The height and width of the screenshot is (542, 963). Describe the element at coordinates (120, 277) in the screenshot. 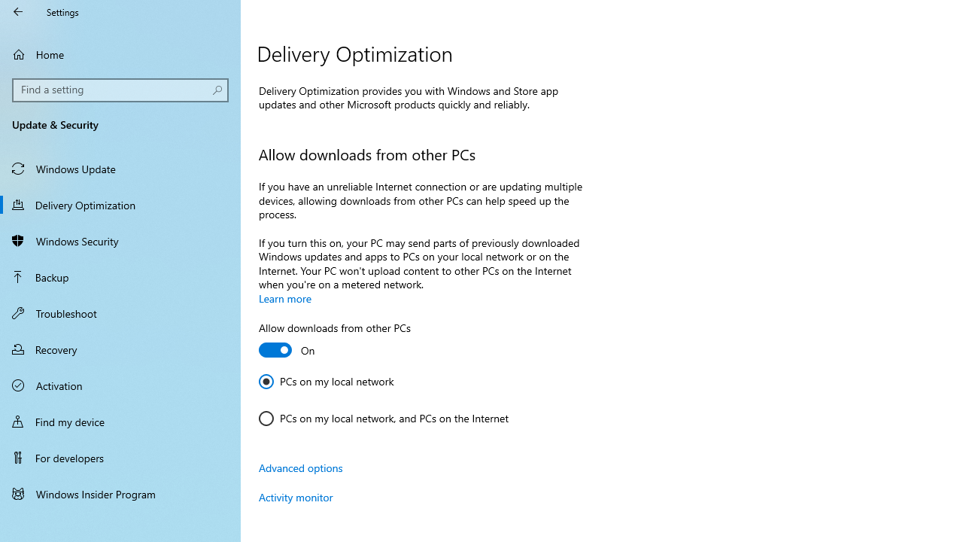

I see `Backup` at that location.